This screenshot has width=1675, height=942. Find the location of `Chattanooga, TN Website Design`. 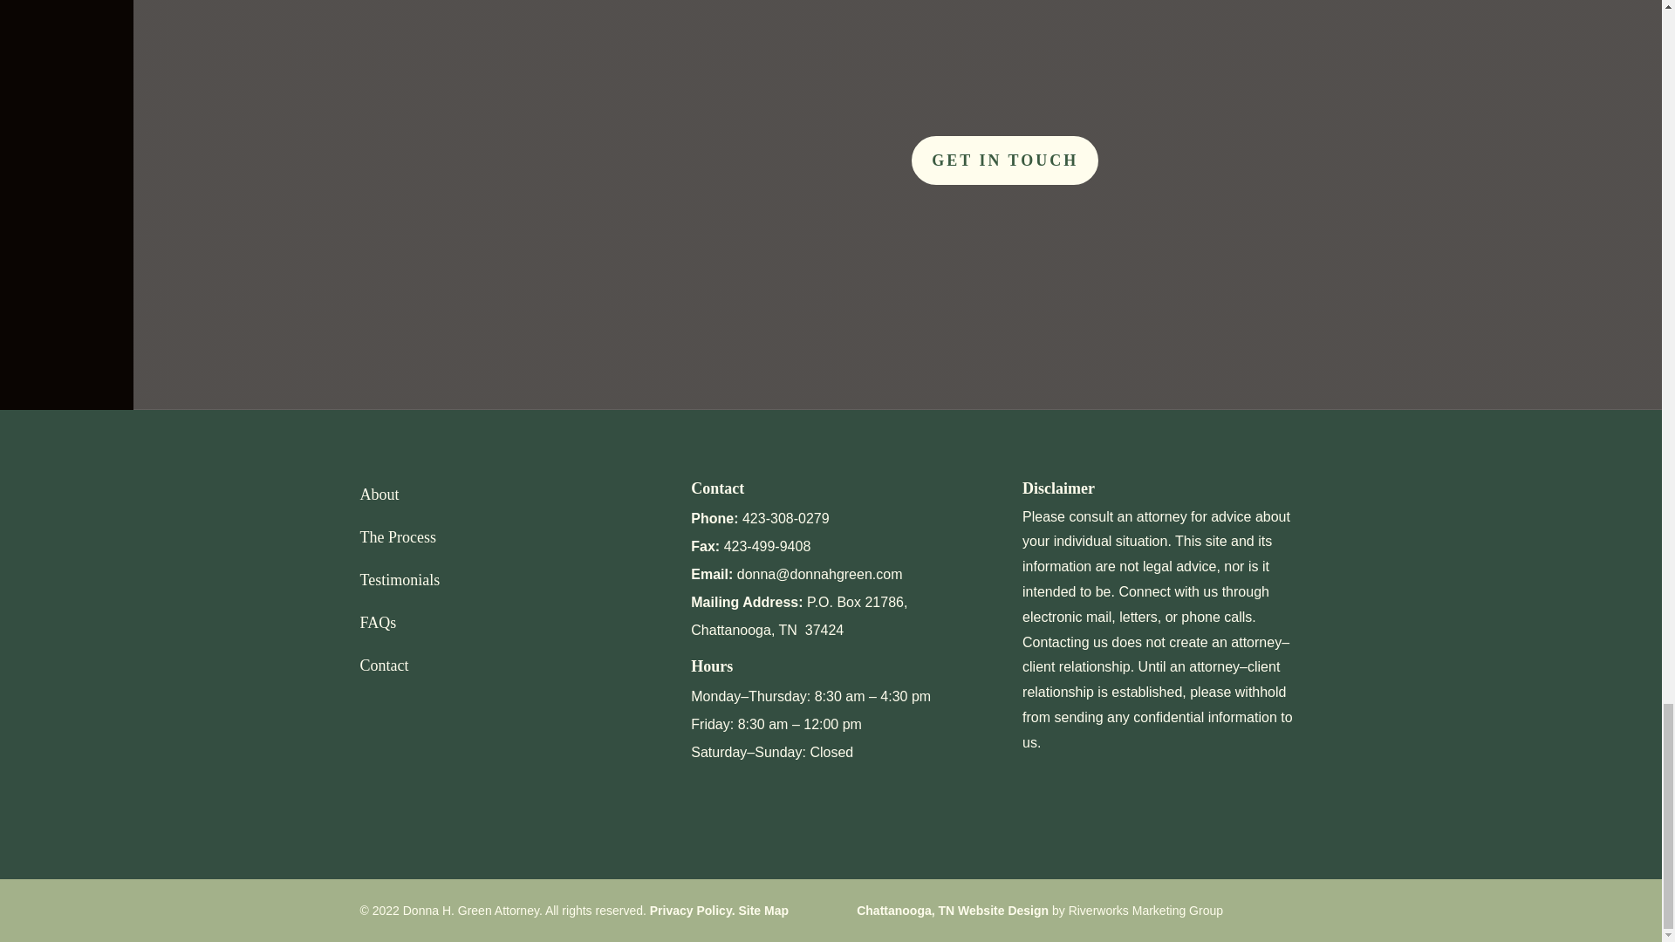

Chattanooga, TN Website Design is located at coordinates (952, 910).